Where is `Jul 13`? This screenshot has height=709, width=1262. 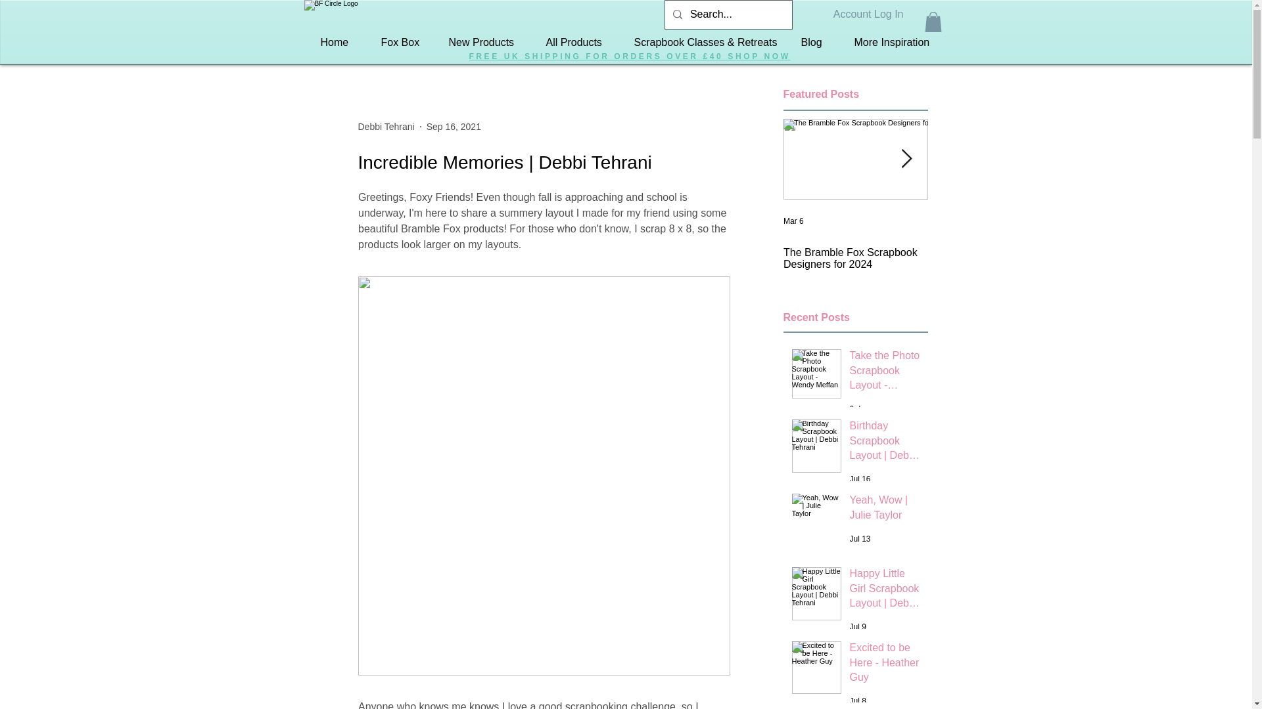 Jul 13 is located at coordinates (860, 539).